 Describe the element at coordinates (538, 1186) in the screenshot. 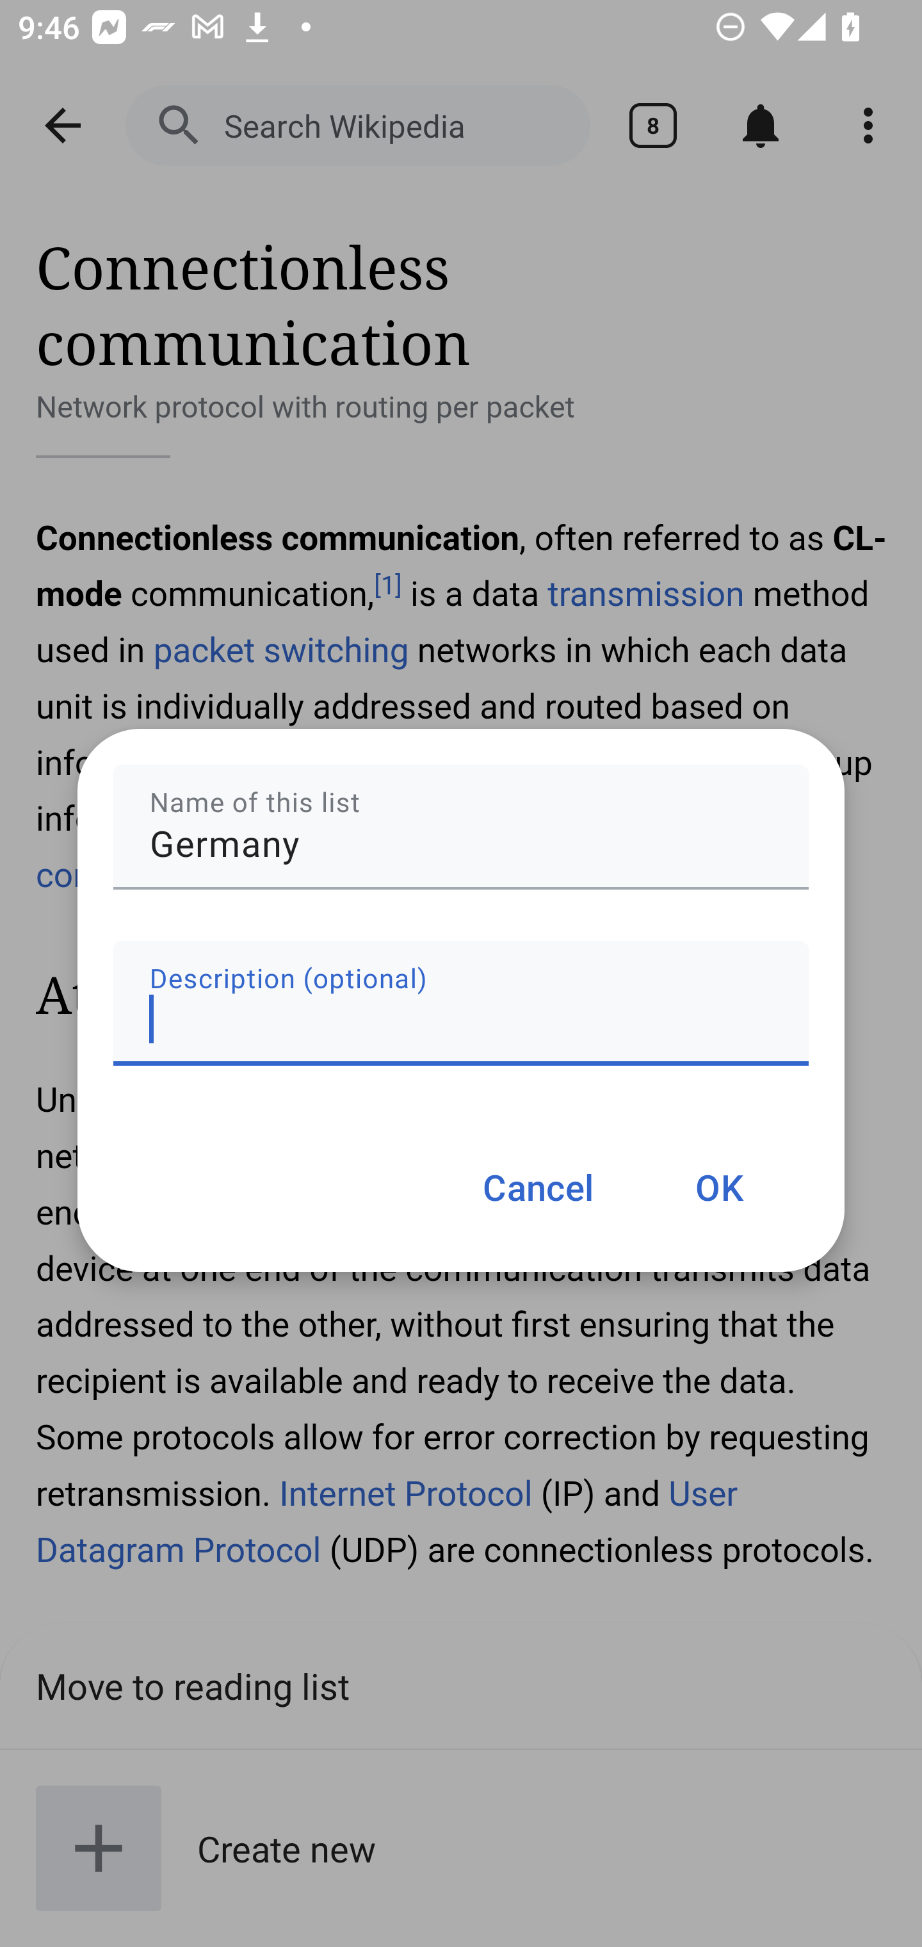

I see `Cancel` at that location.